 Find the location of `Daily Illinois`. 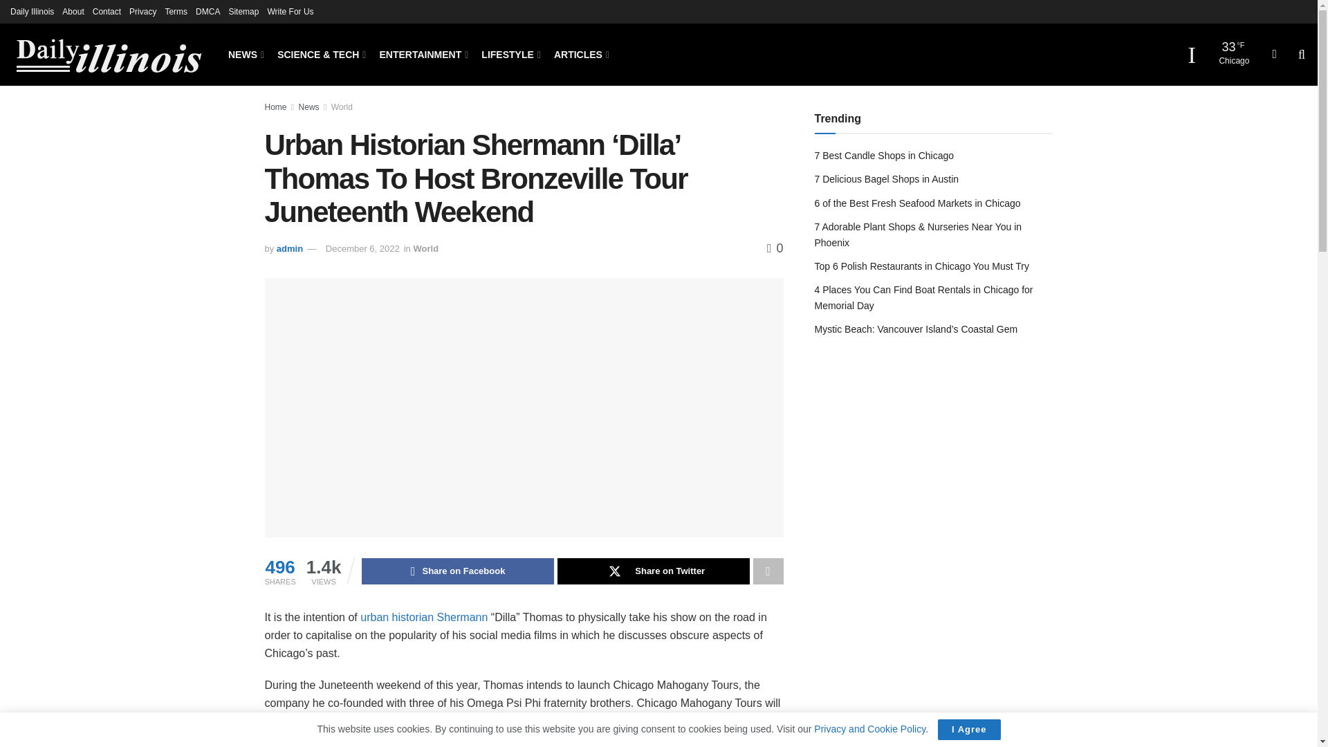

Daily Illinois is located at coordinates (32, 11).